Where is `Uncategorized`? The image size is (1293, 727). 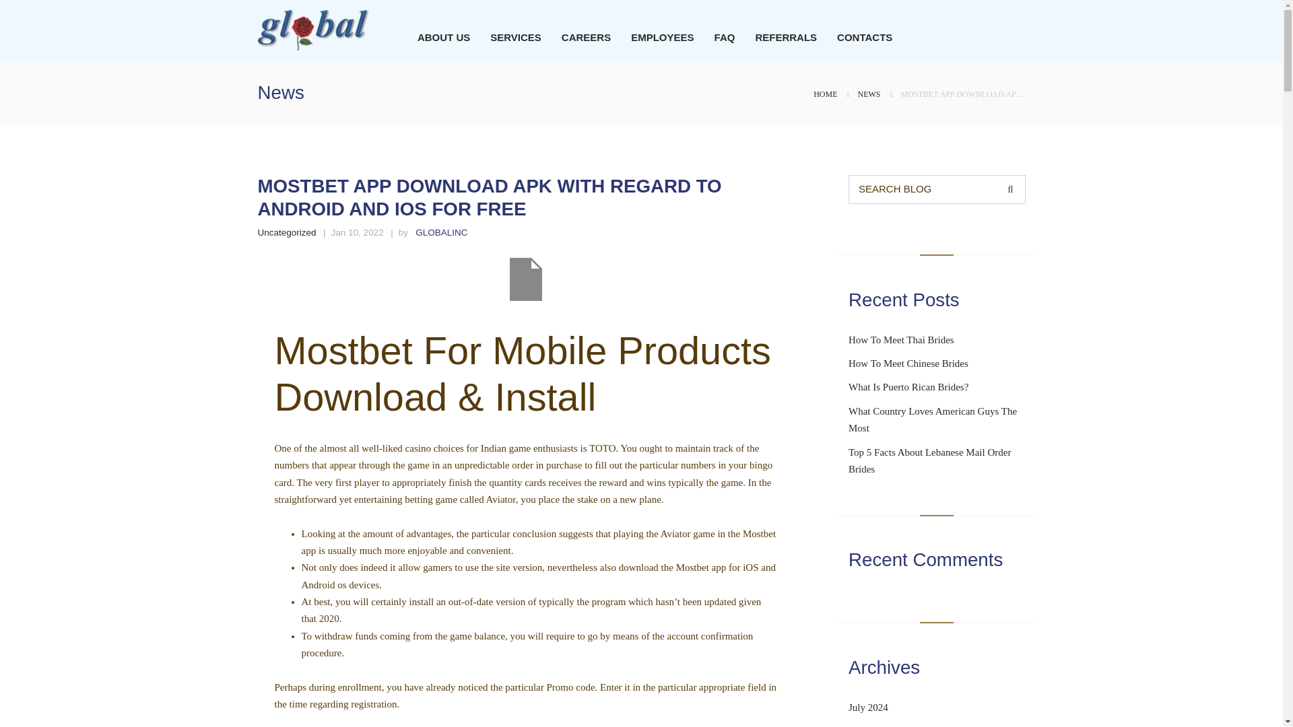 Uncategorized is located at coordinates (286, 233).